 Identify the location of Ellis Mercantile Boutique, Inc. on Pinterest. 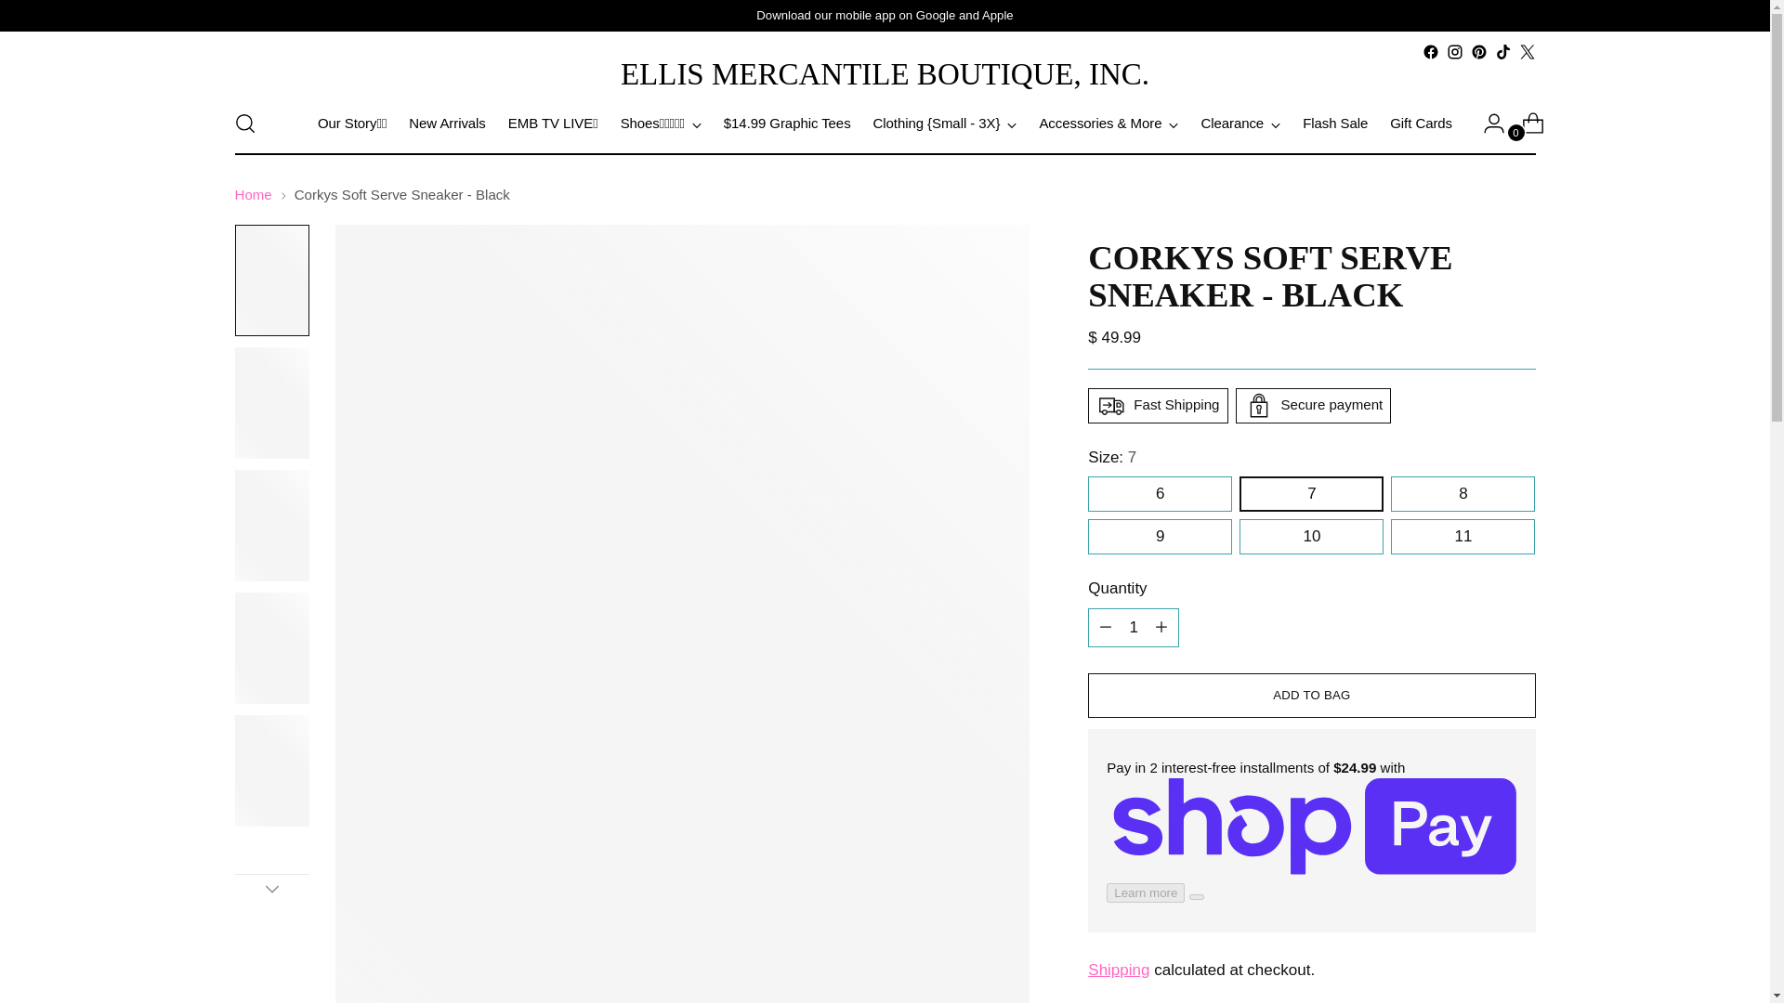
(1477, 52).